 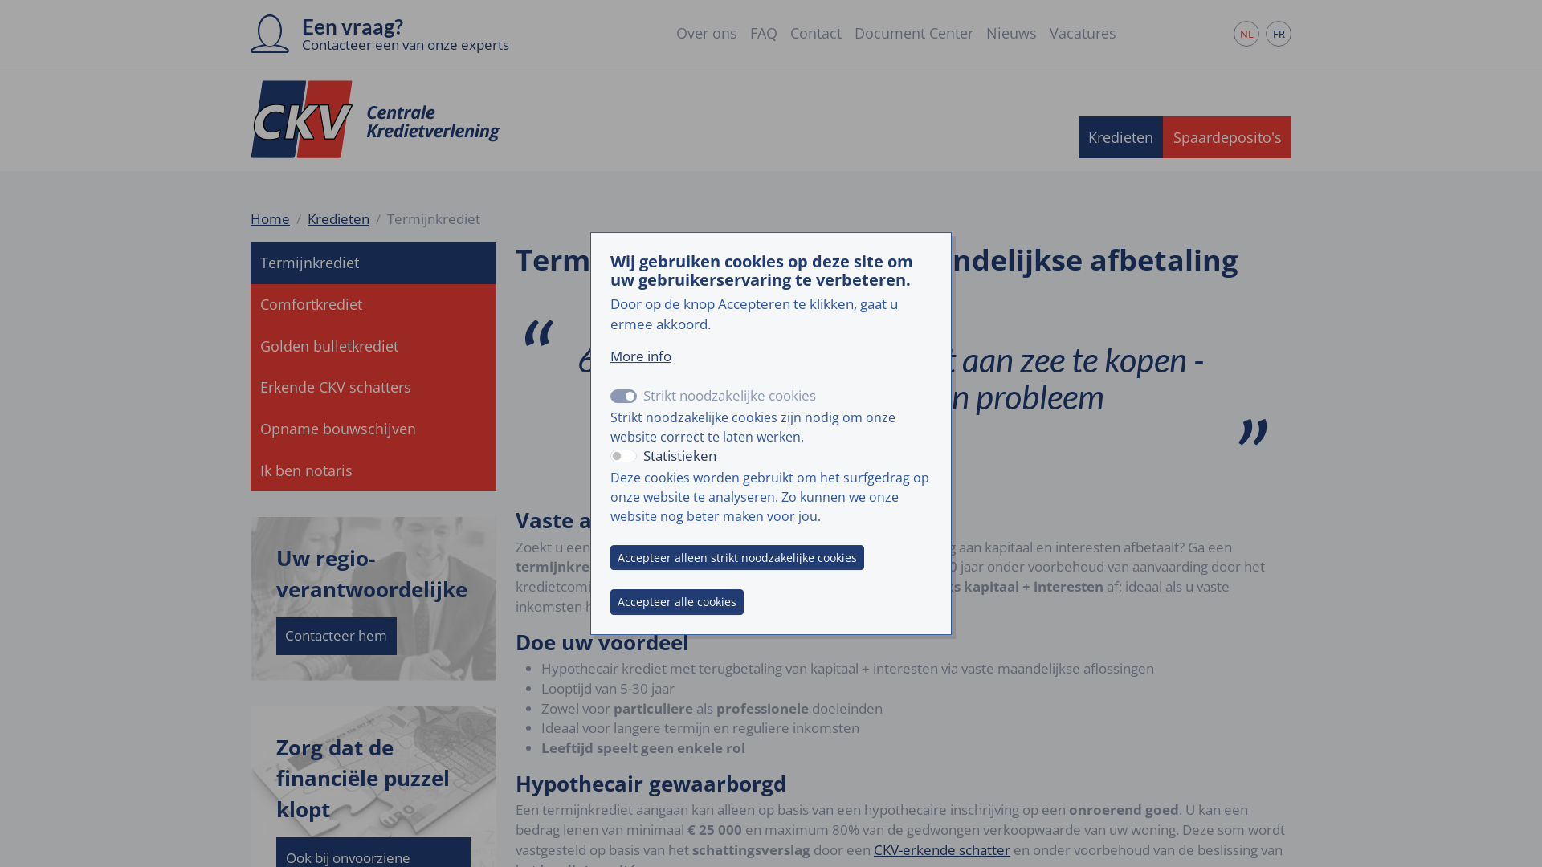 What do you see at coordinates (270, 218) in the screenshot?
I see `Home` at bounding box center [270, 218].